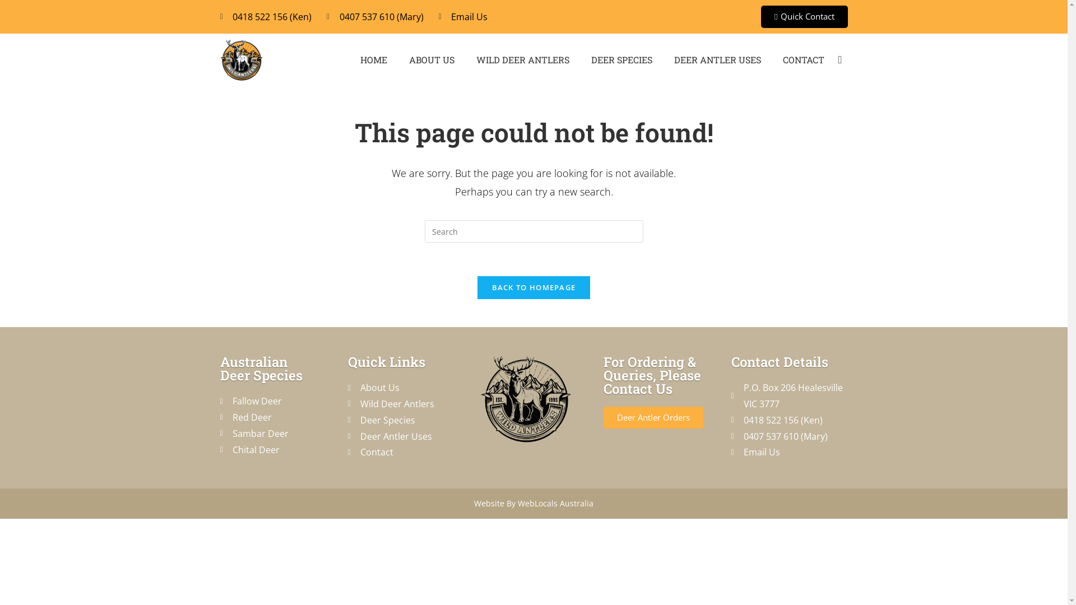 The image size is (1076, 605). Describe the element at coordinates (463, 17) in the screenshot. I see `Email Us` at that location.